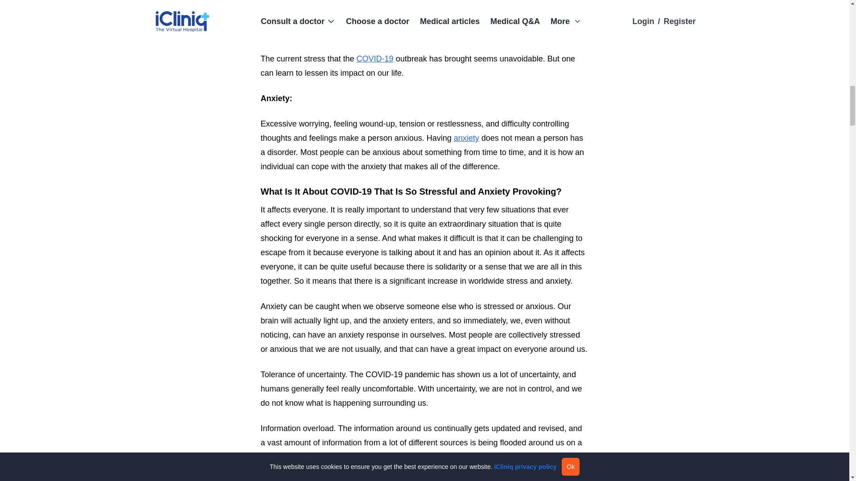  What do you see at coordinates (375, 59) in the screenshot?
I see `Covid-19` at bounding box center [375, 59].